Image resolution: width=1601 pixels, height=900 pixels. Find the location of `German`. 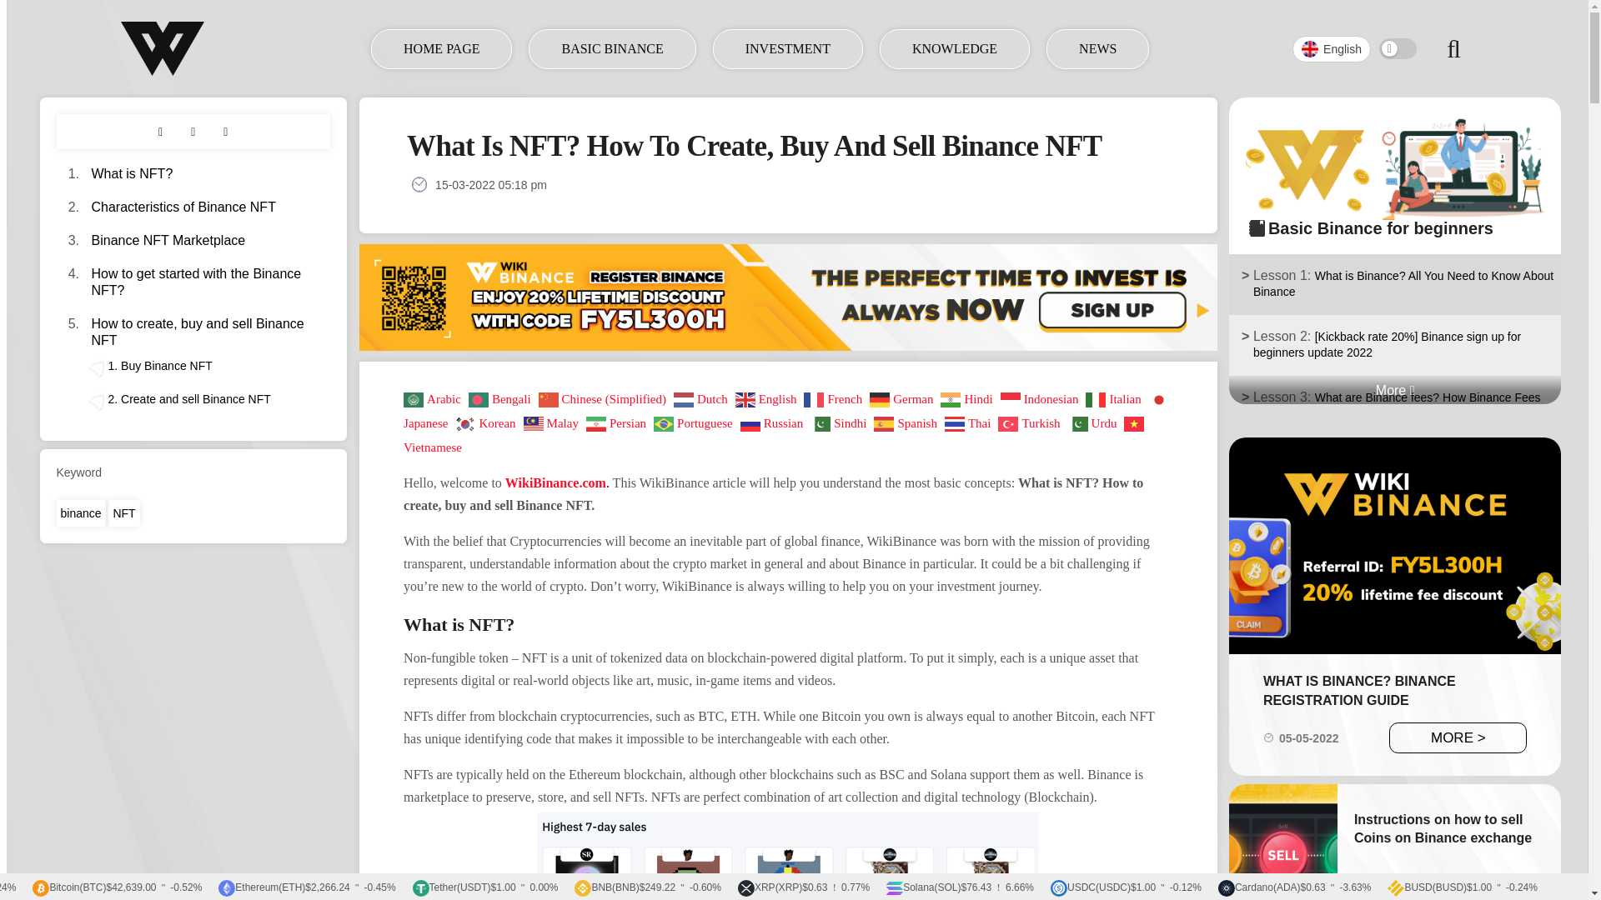

German is located at coordinates (902, 398).